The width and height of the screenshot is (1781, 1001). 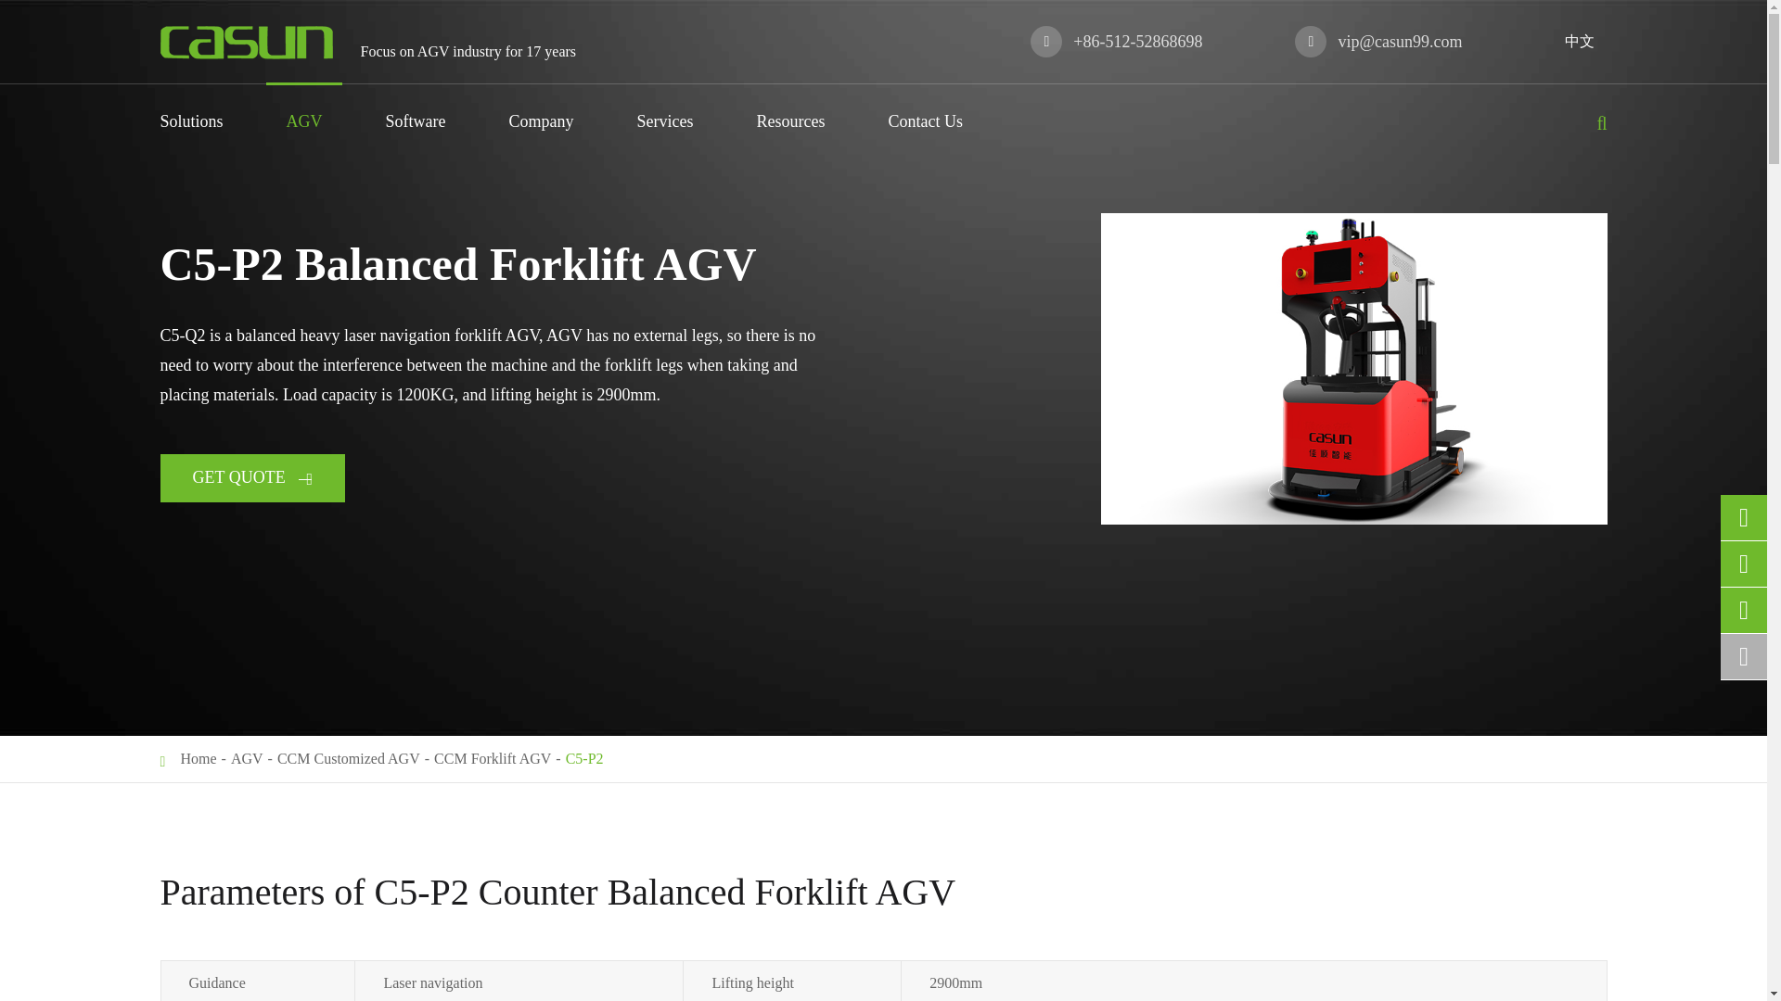 I want to click on Suzhou Casun Intelligent Robot Co., Ltd., so click(x=245, y=43).